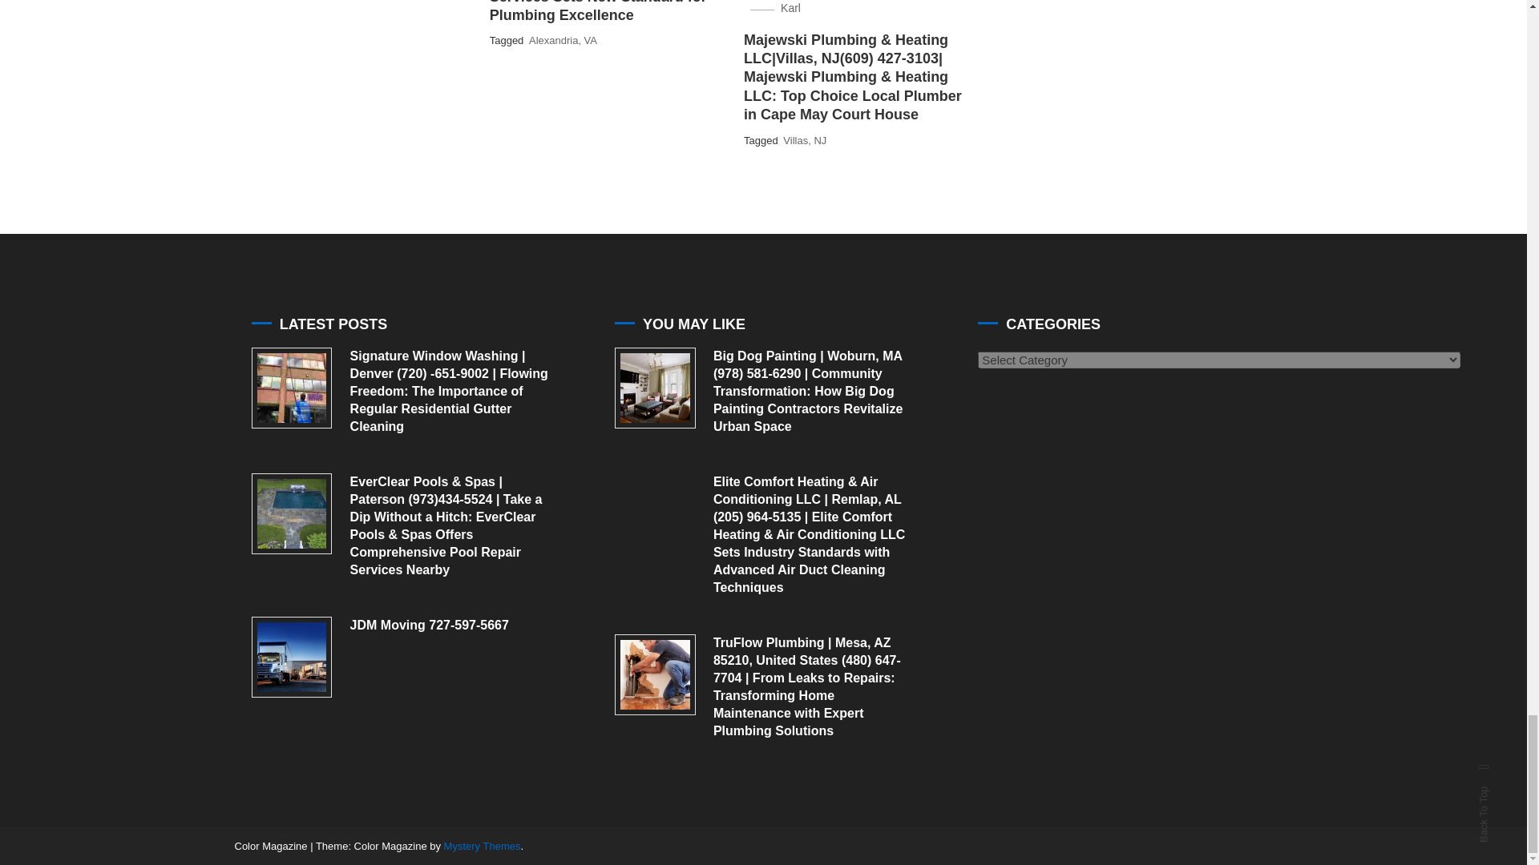 This screenshot has height=865, width=1539. What do you see at coordinates (292, 657) in the screenshot?
I see `JDM Moving 727-597-5667` at bounding box center [292, 657].